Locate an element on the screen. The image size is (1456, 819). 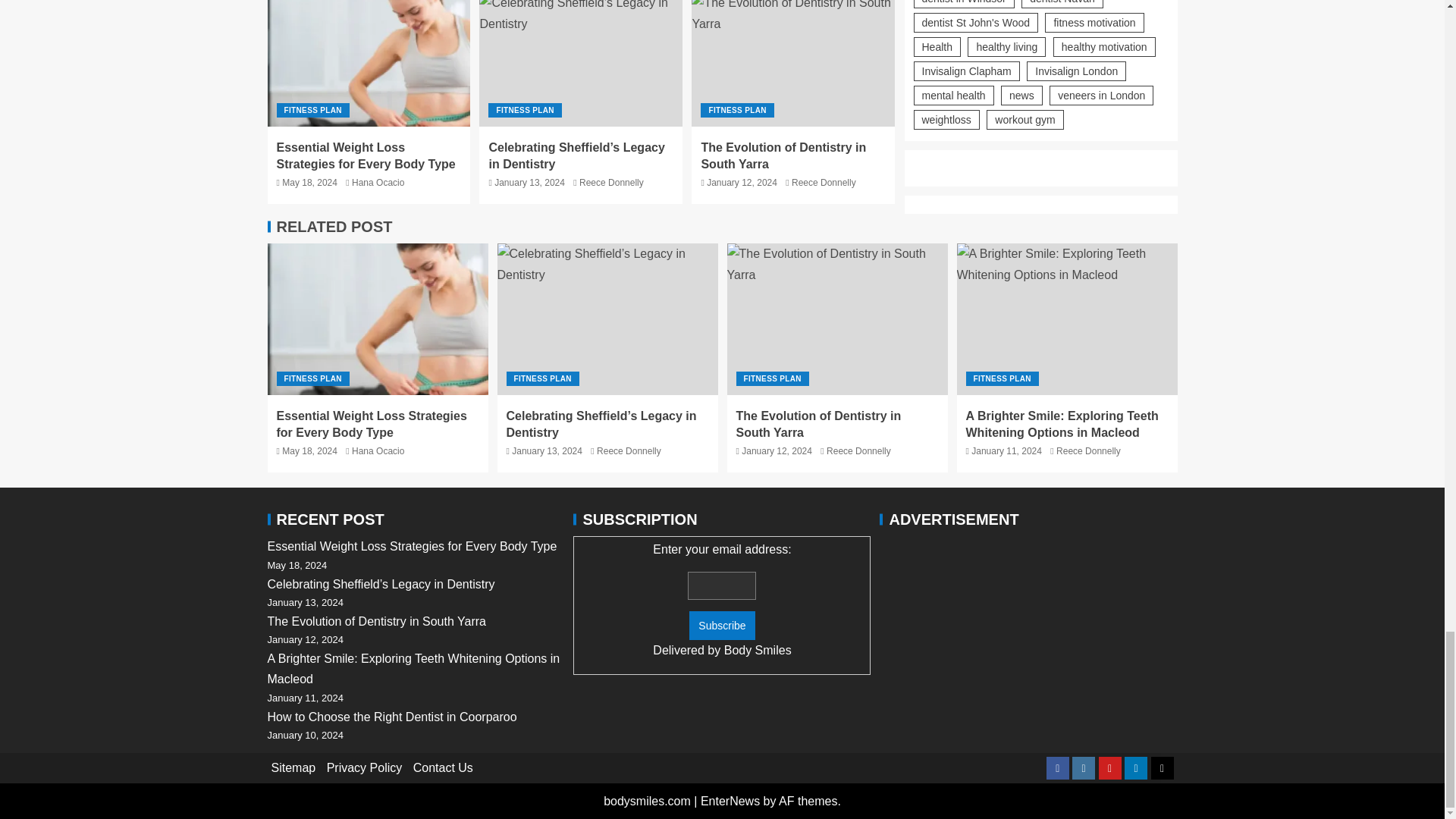
Essential Weight Loss Strategies for Every Body Type is located at coordinates (366, 155).